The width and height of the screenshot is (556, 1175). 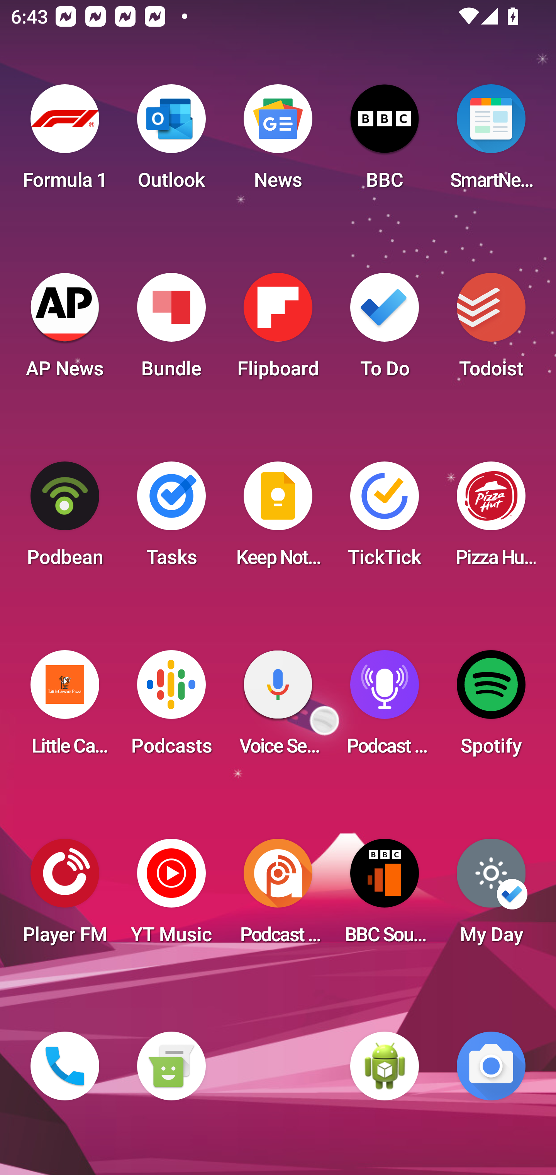 What do you see at coordinates (65, 519) in the screenshot?
I see `Podbean` at bounding box center [65, 519].